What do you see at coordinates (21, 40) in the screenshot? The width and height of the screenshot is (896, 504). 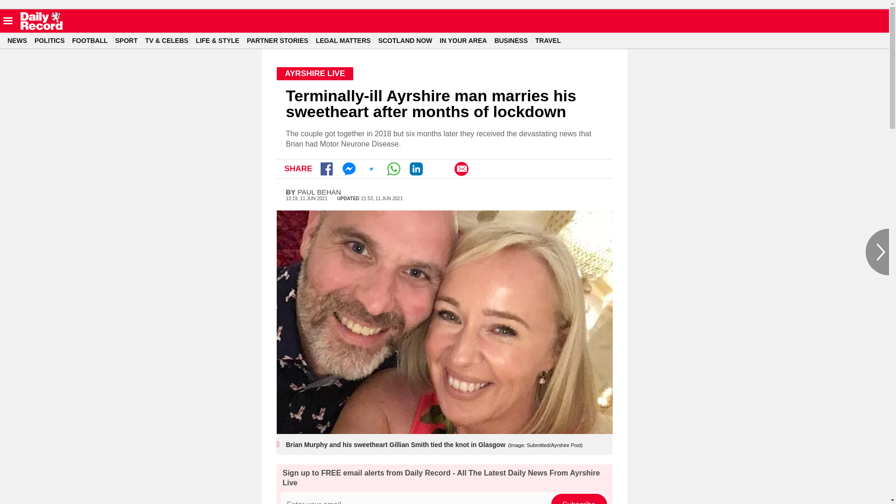 I see `NEWS` at bounding box center [21, 40].